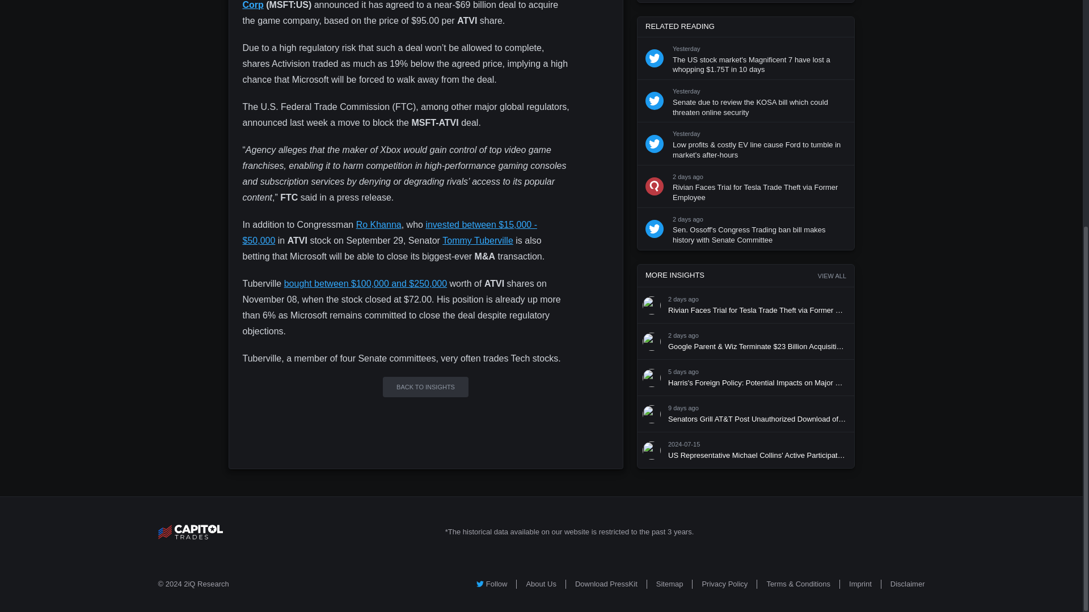 Image resolution: width=1089 pixels, height=612 pixels. What do you see at coordinates (683, 335) in the screenshot?
I see `2024-07-24 15:52:38` at bounding box center [683, 335].